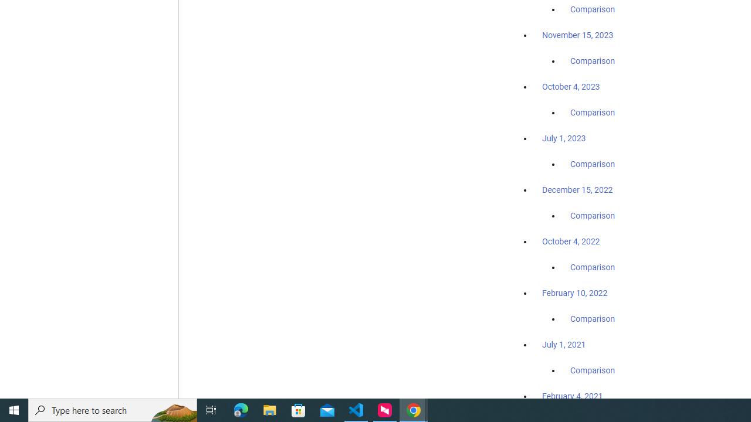  I want to click on October 4, 2022, so click(571, 241).